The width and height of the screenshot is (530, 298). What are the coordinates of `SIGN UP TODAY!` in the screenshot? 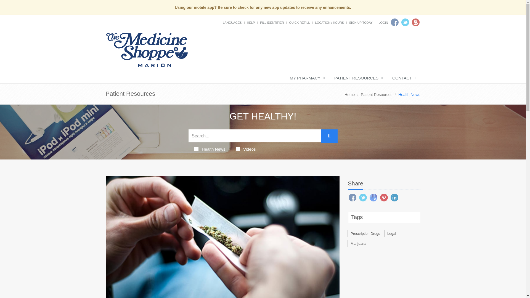 It's located at (361, 22).